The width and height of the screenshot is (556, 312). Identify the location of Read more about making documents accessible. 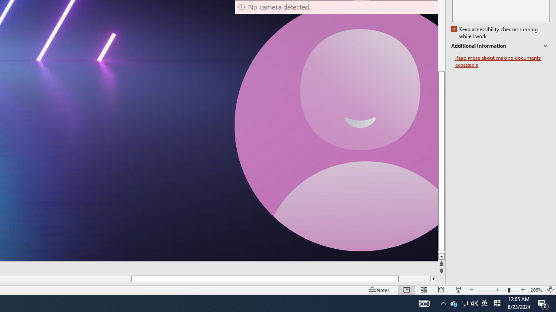
(502, 62).